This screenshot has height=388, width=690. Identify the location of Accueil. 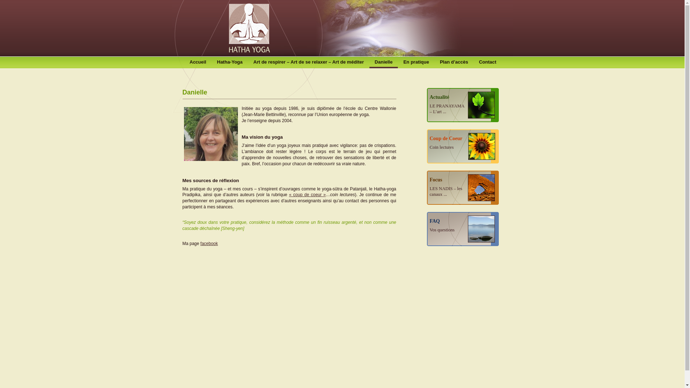
(198, 62).